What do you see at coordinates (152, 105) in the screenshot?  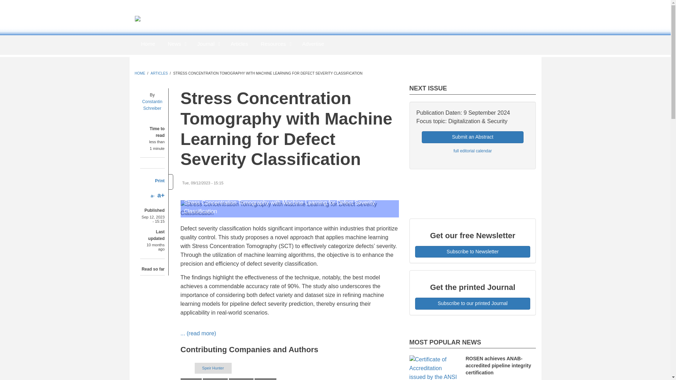 I see `Constantin Schreiber` at bounding box center [152, 105].